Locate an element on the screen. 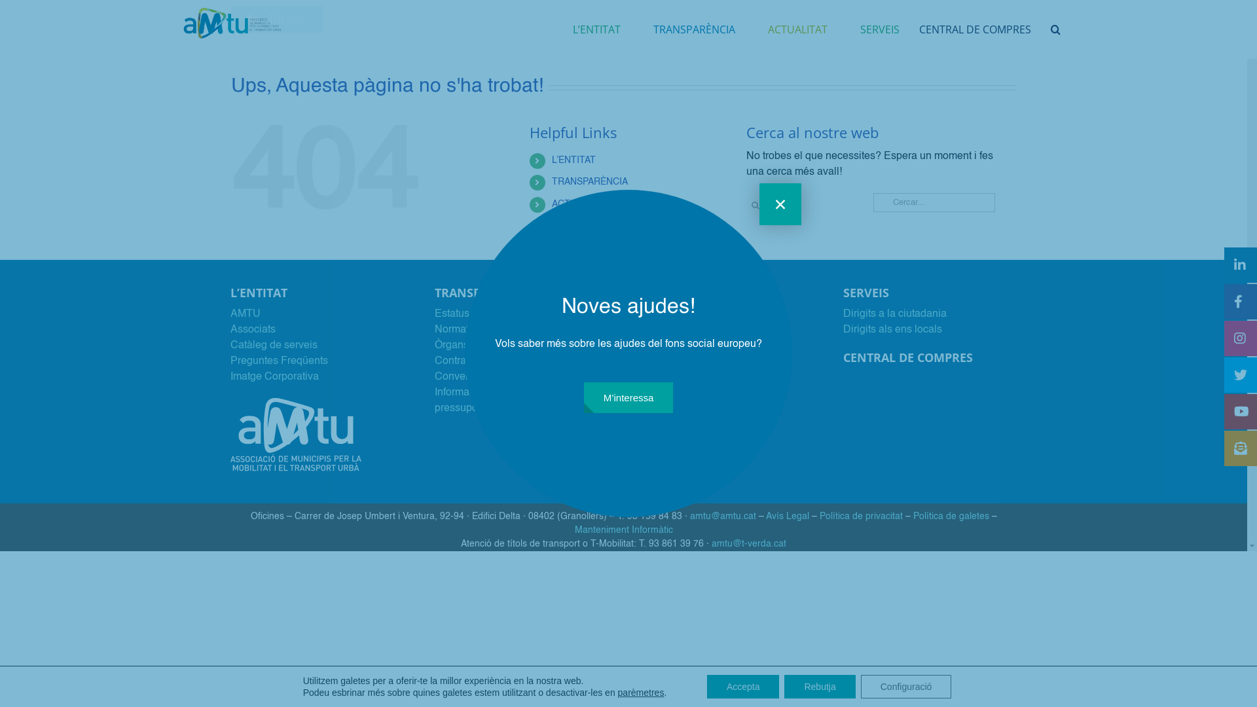 Image resolution: width=1257 pixels, height=707 pixels. AMTU is located at coordinates (246, 314).